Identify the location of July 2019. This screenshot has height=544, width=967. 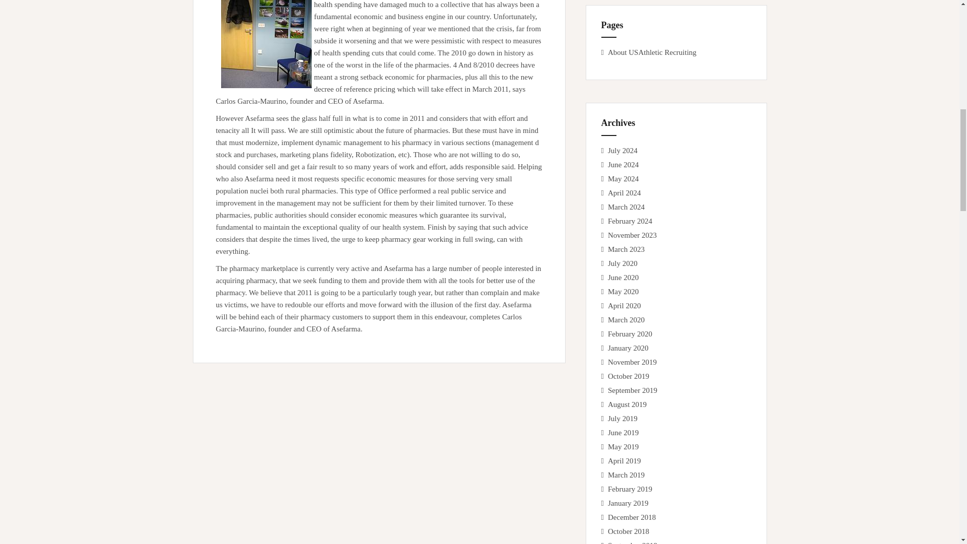
(623, 418).